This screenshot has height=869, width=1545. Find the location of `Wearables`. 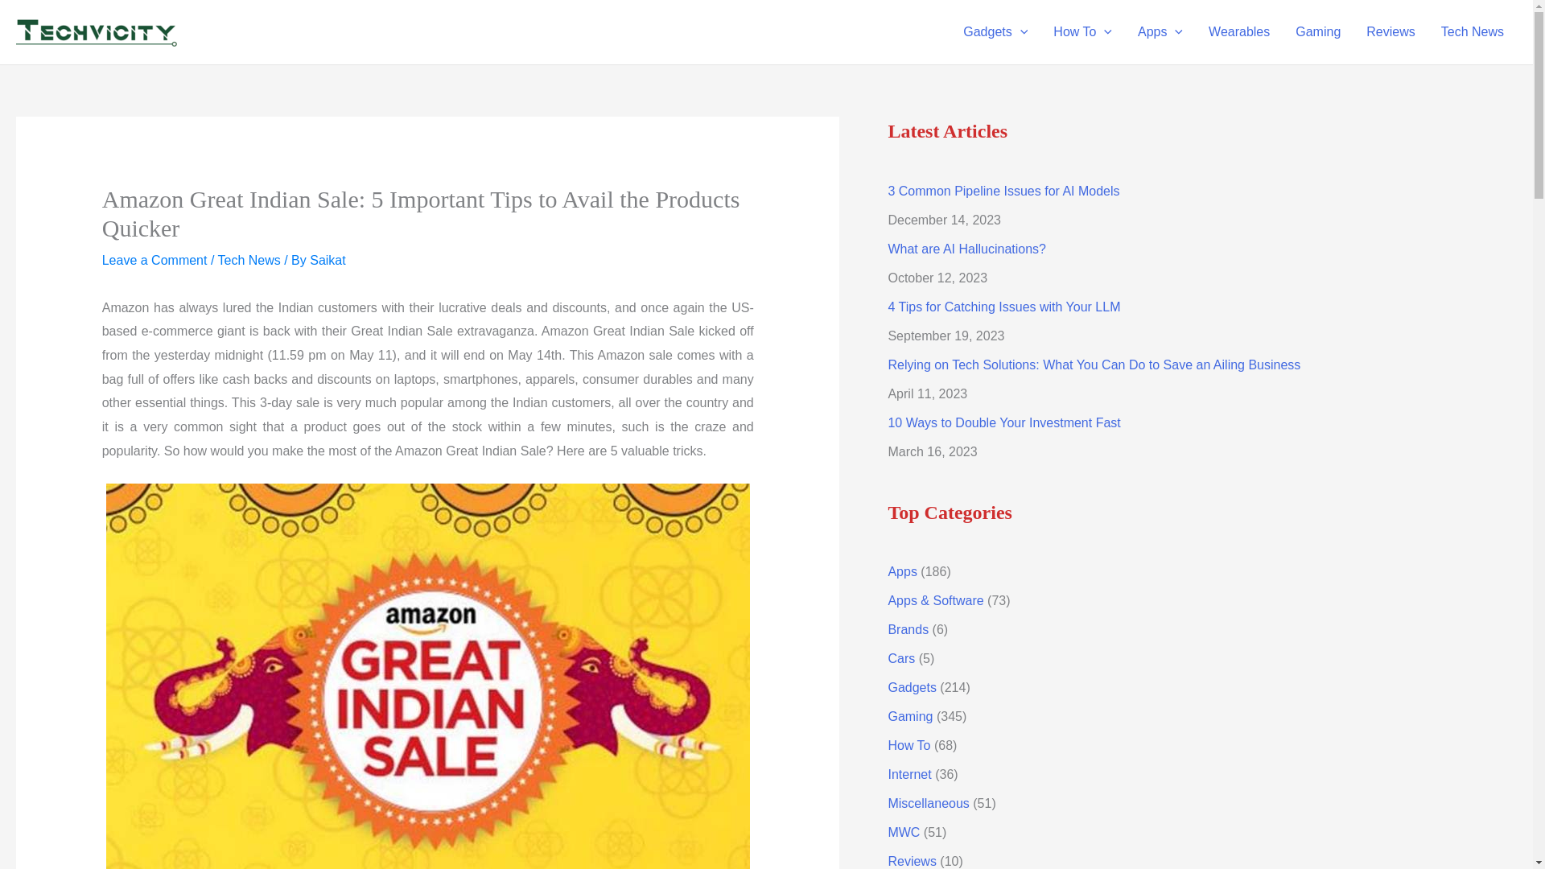

Wearables is located at coordinates (1239, 32).